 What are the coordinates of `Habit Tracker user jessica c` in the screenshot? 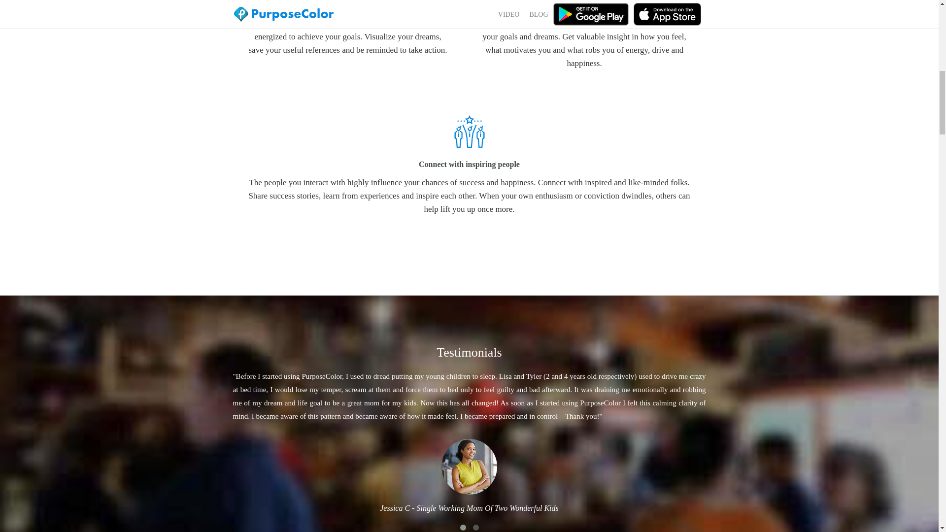 It's located at (469, 466).